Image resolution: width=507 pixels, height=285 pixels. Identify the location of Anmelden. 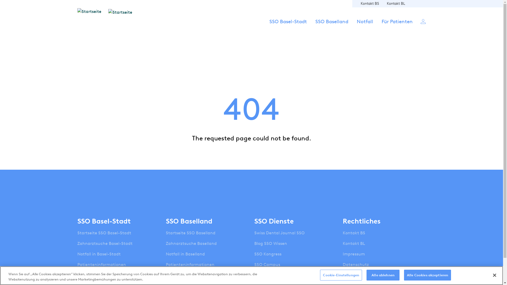
(423, 21).